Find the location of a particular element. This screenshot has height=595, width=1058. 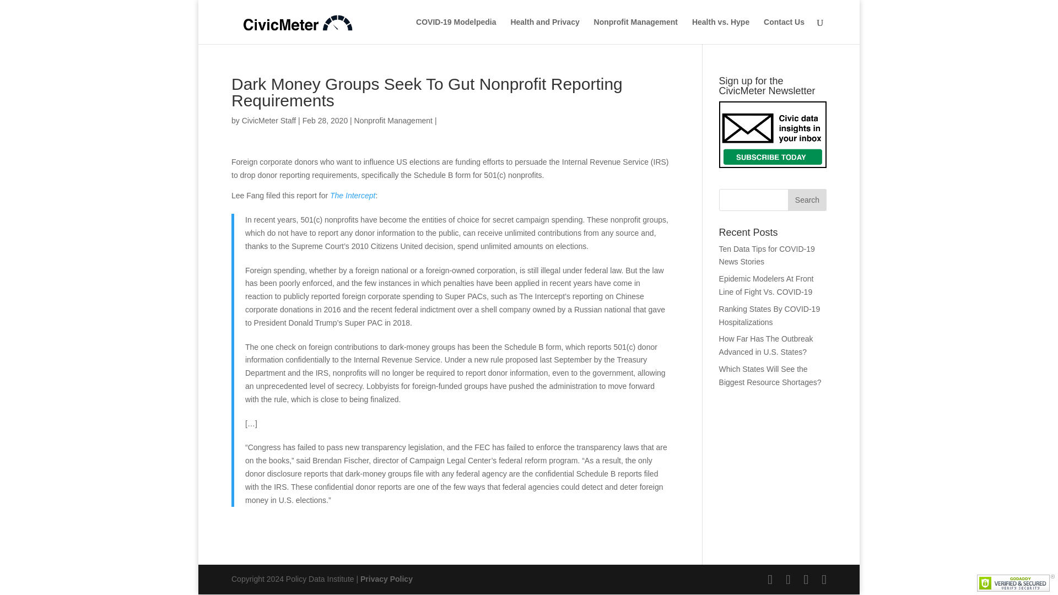

Nonprofit Management is located at coordinates (636, 31).